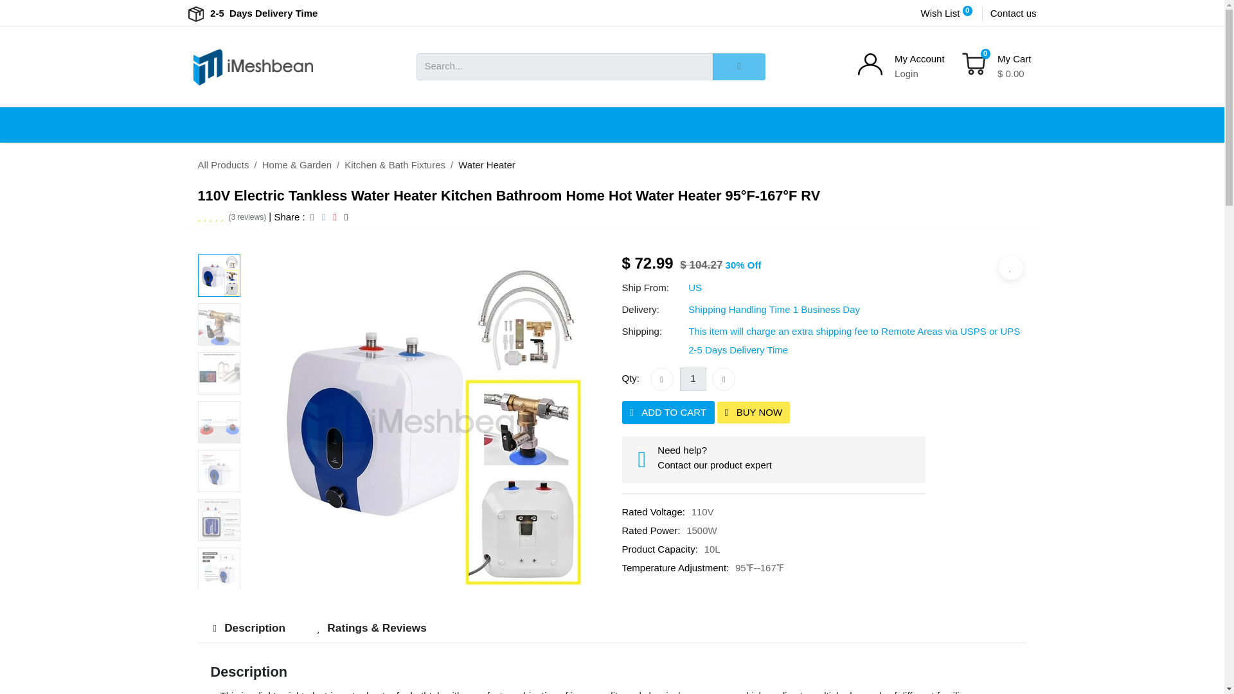 The width and height of the screenshot is (1234, 694). I want to click on My Account, so click(920, 59).